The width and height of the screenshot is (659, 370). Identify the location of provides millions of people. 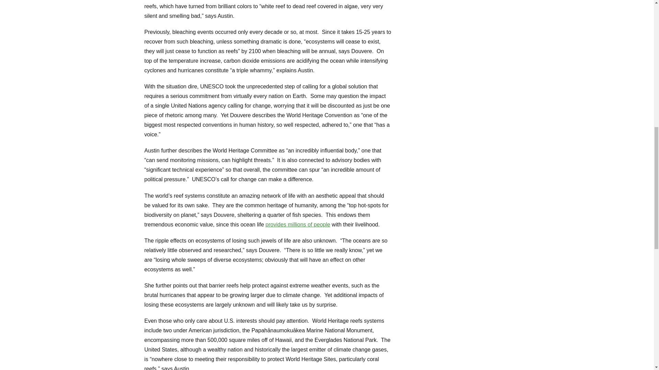
(298, 224).